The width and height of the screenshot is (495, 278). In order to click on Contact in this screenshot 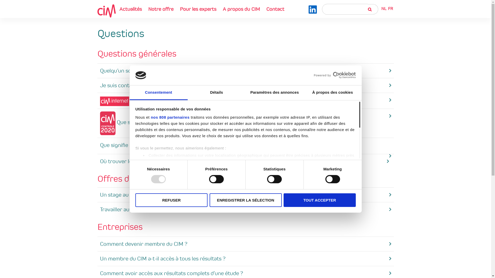, I will do `click(275, 9)`.